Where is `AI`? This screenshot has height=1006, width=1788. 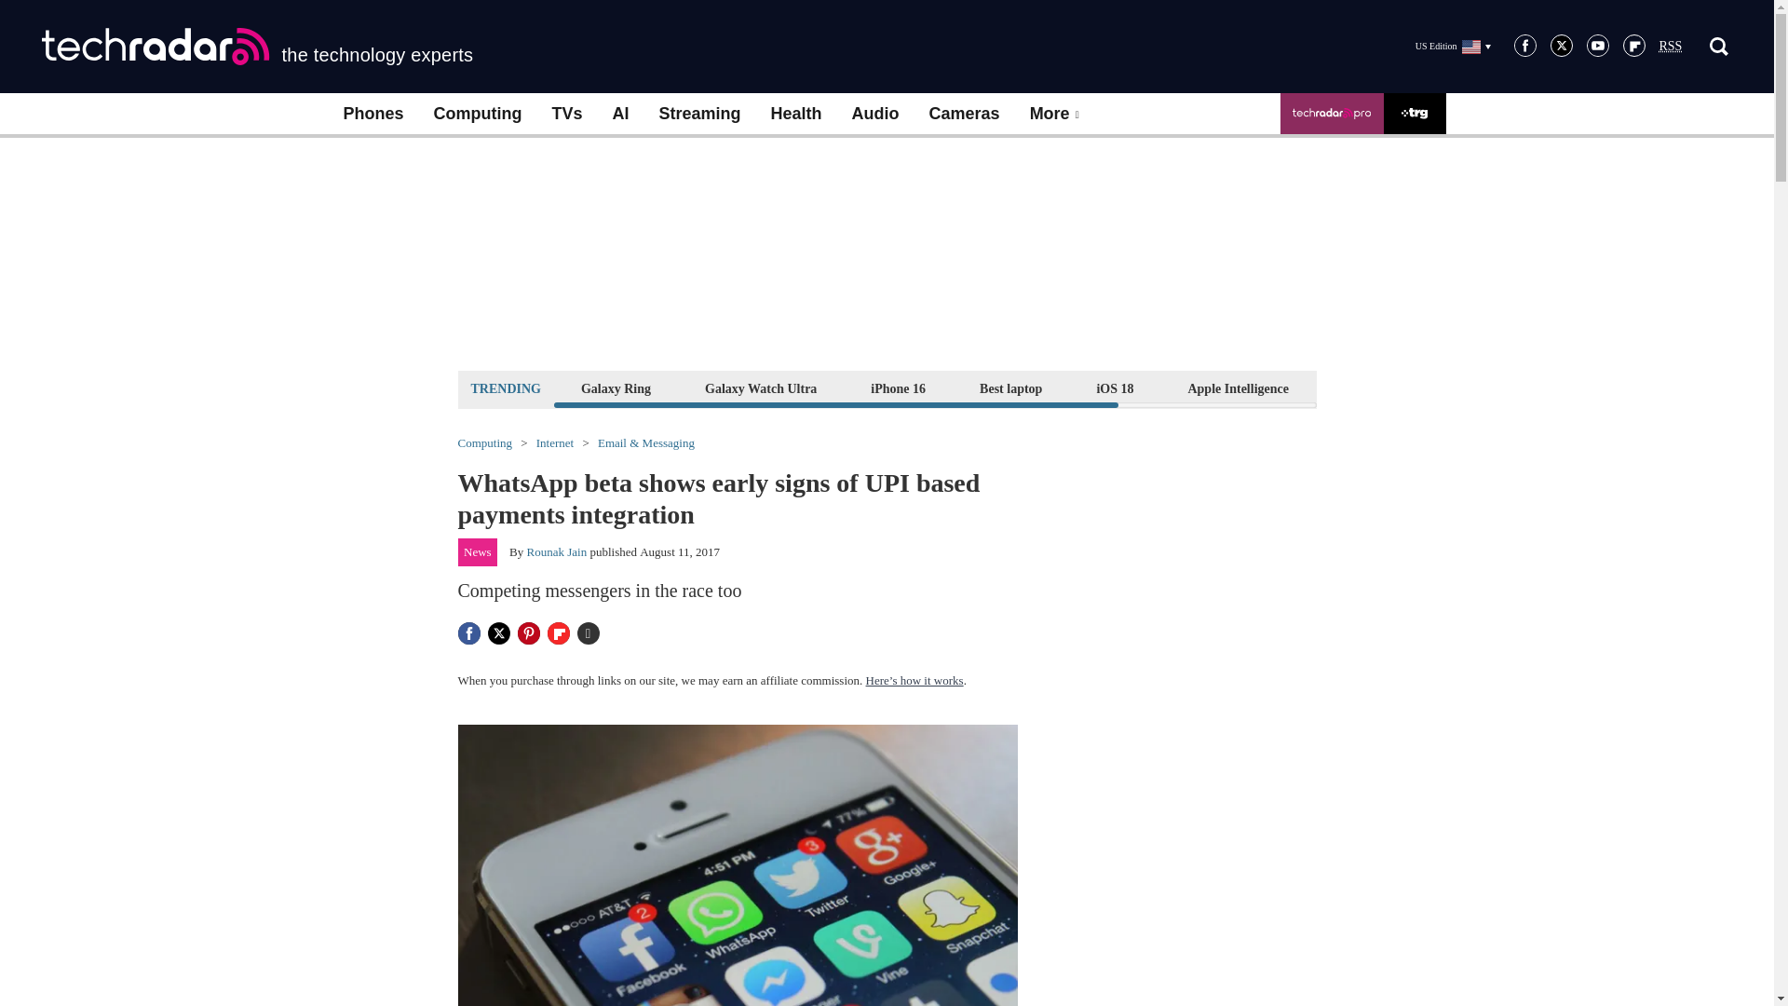
AI is located at coordinates (620, 114).